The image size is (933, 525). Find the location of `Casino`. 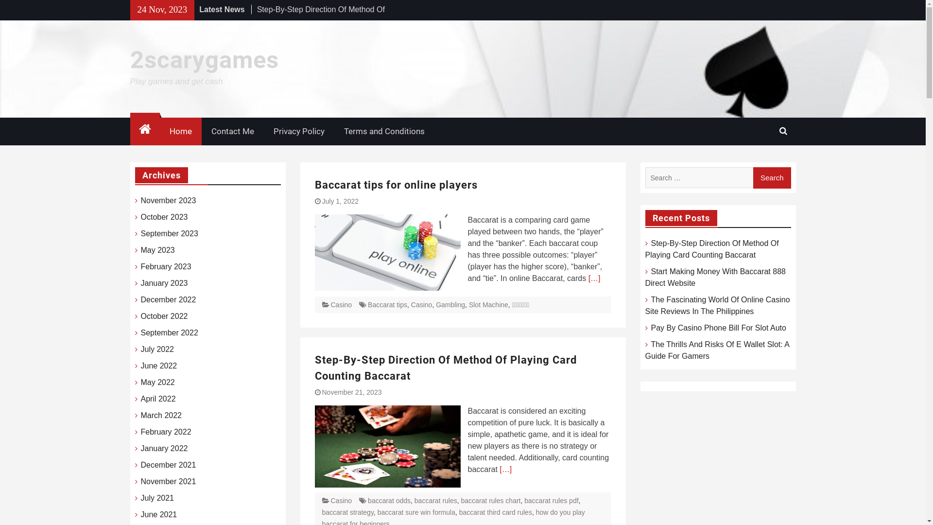

Casino is located at coordinates (422, 304).